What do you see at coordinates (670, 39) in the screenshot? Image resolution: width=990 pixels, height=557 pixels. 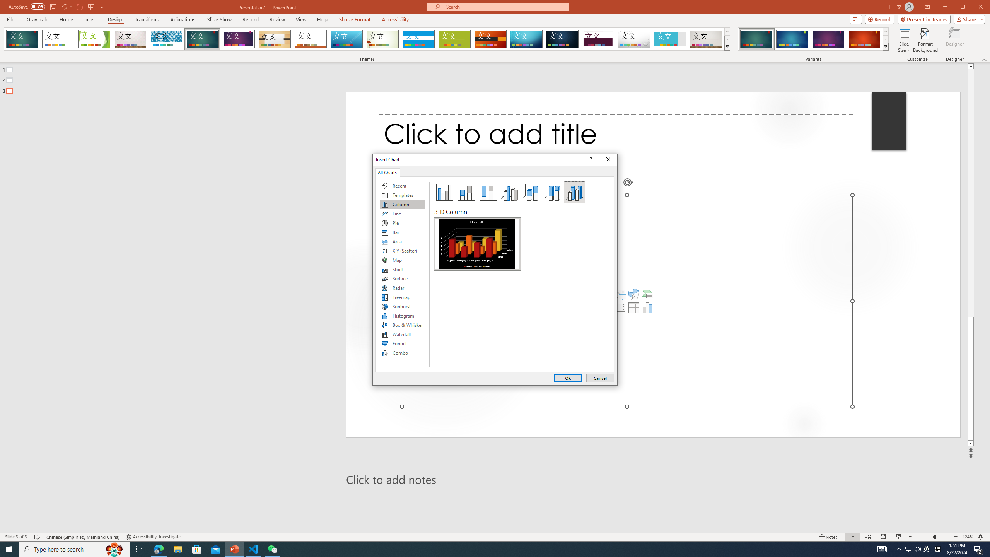 I see `Frame` at bounding box center [670, 39].